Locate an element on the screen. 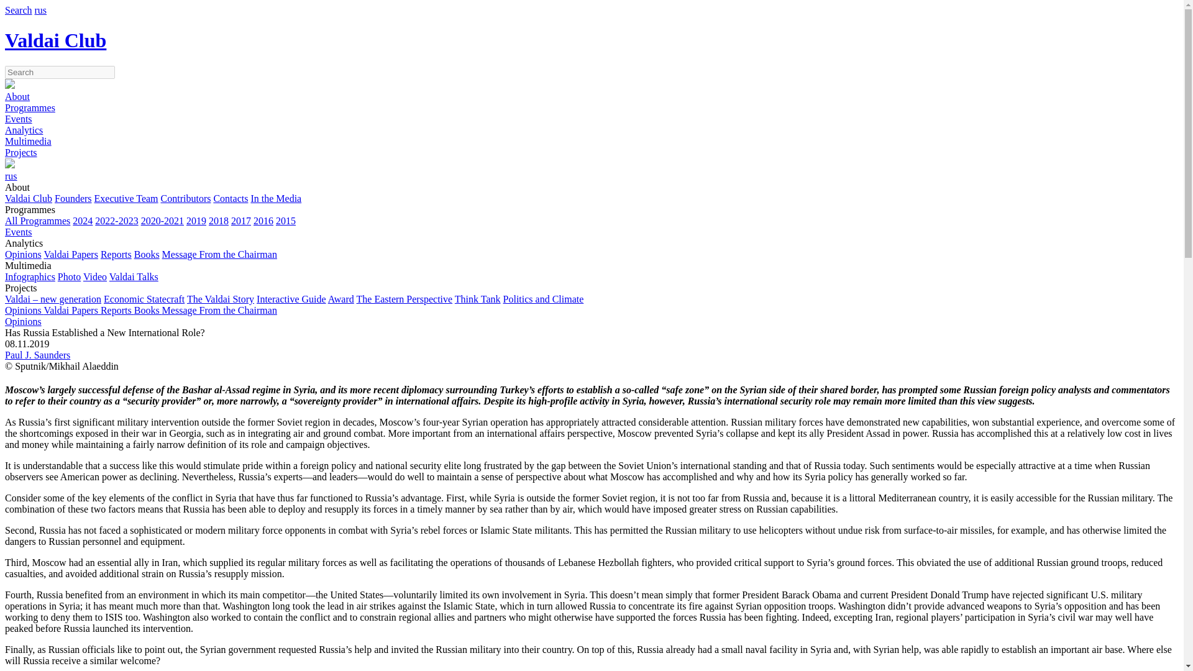  Books is located at coordinates (147, 253).